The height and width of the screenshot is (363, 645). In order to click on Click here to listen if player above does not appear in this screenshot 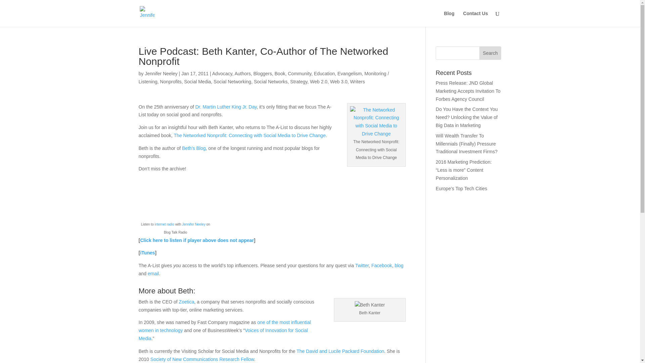, I will do `click(197, 240)`.